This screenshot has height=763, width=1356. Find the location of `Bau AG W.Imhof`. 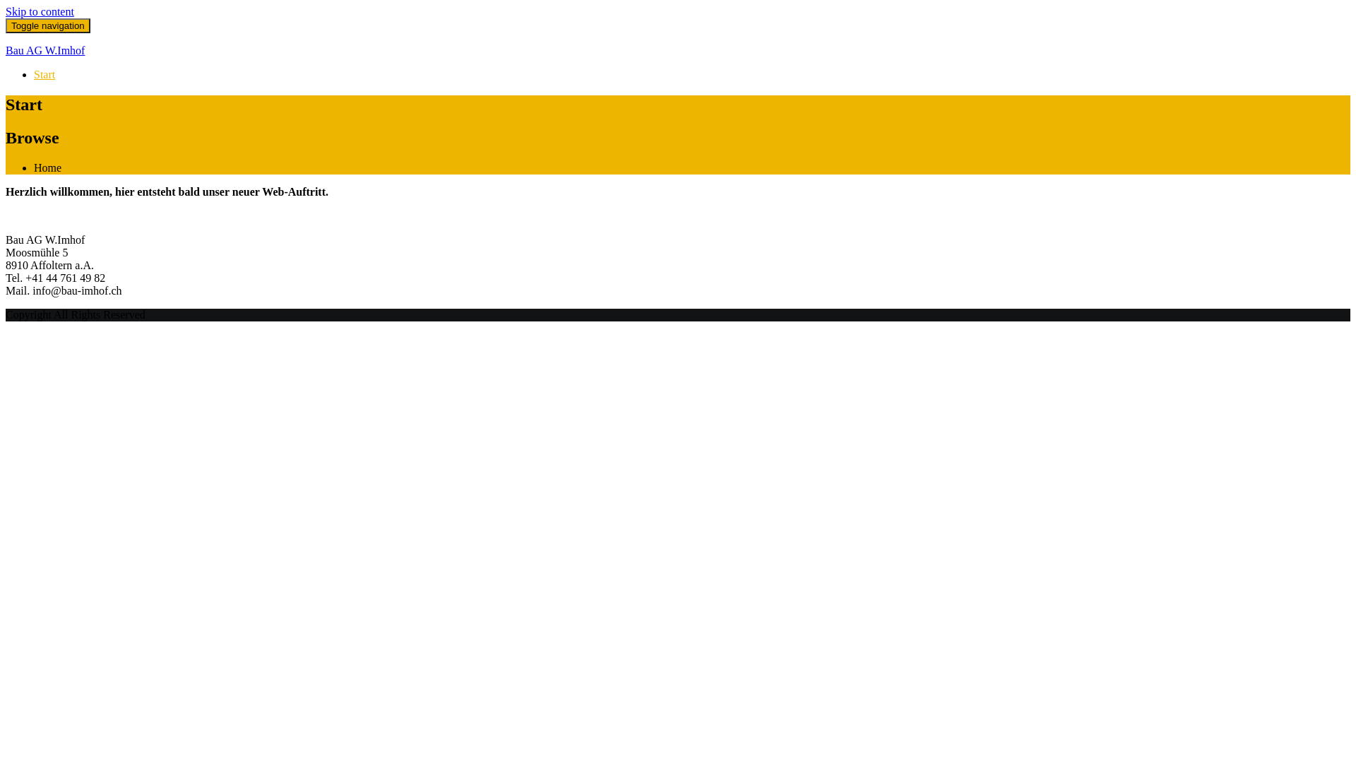

Bau AG W.Imhof is located at coordinates (45, 51).